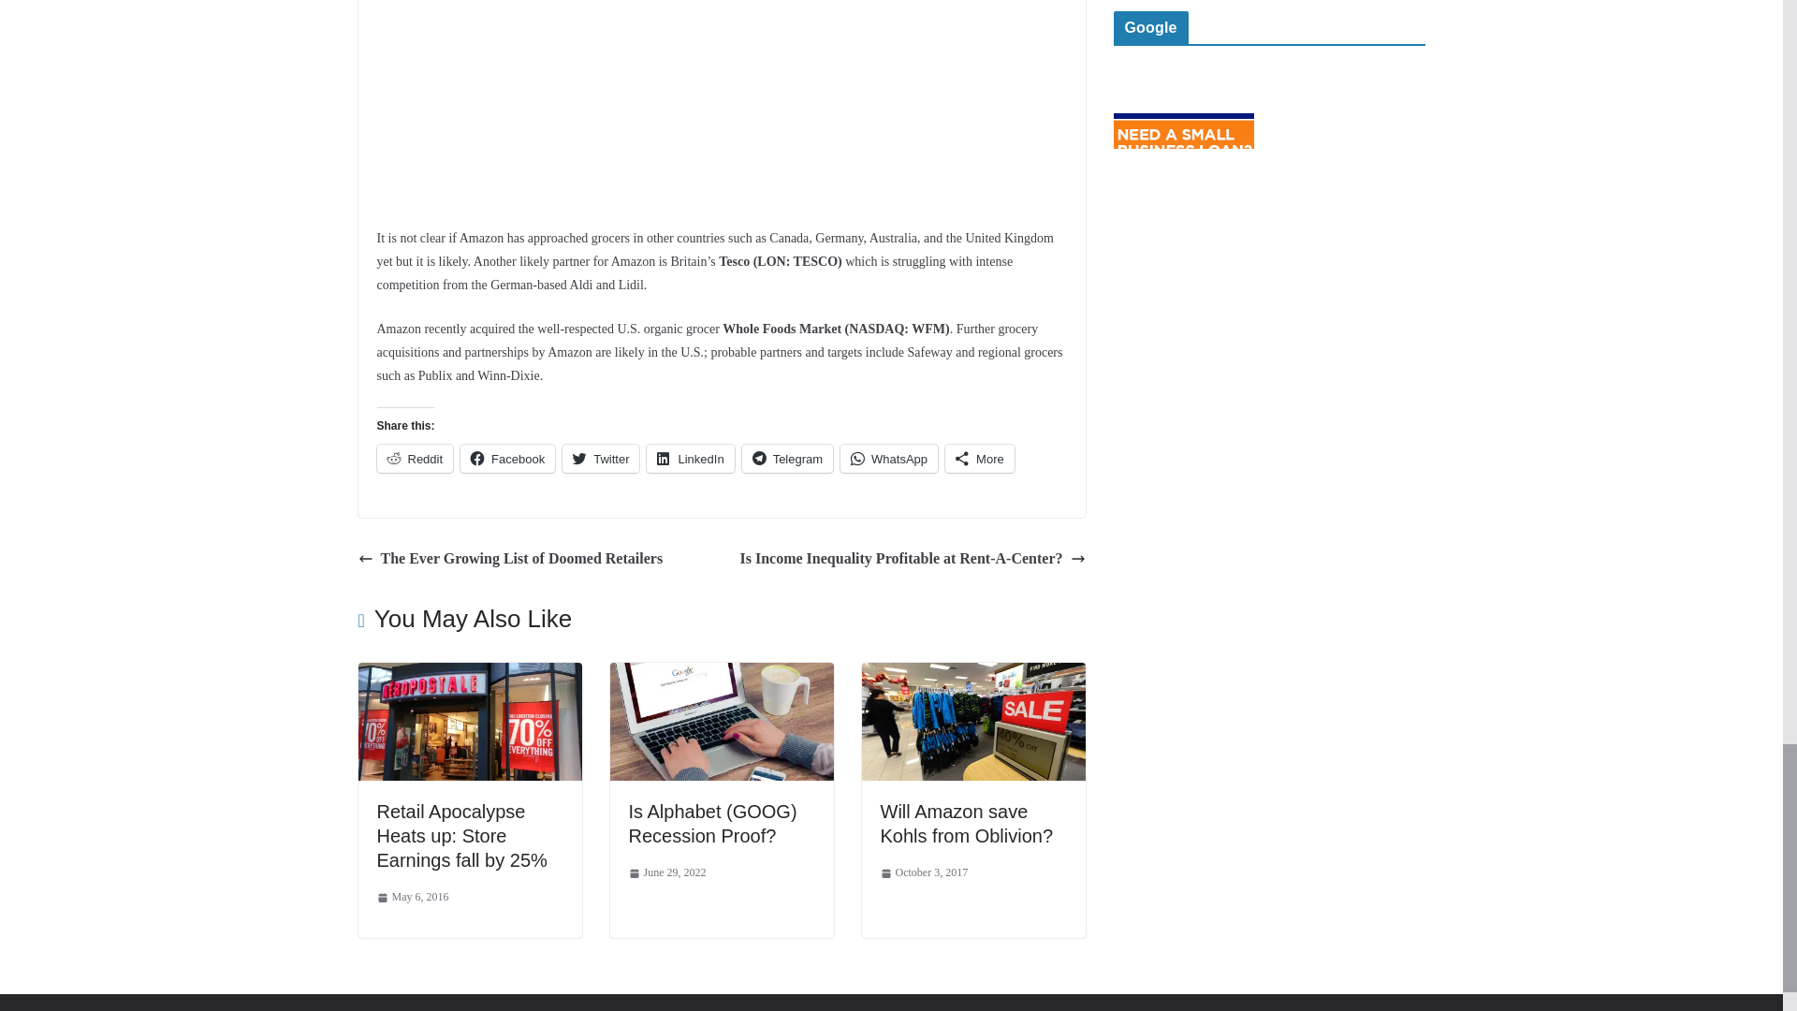 This screenshot has width=1797, height=1011. Describe the element at coordinates (412, 897) in the screenshot. I see `9:54 pm` at that location.